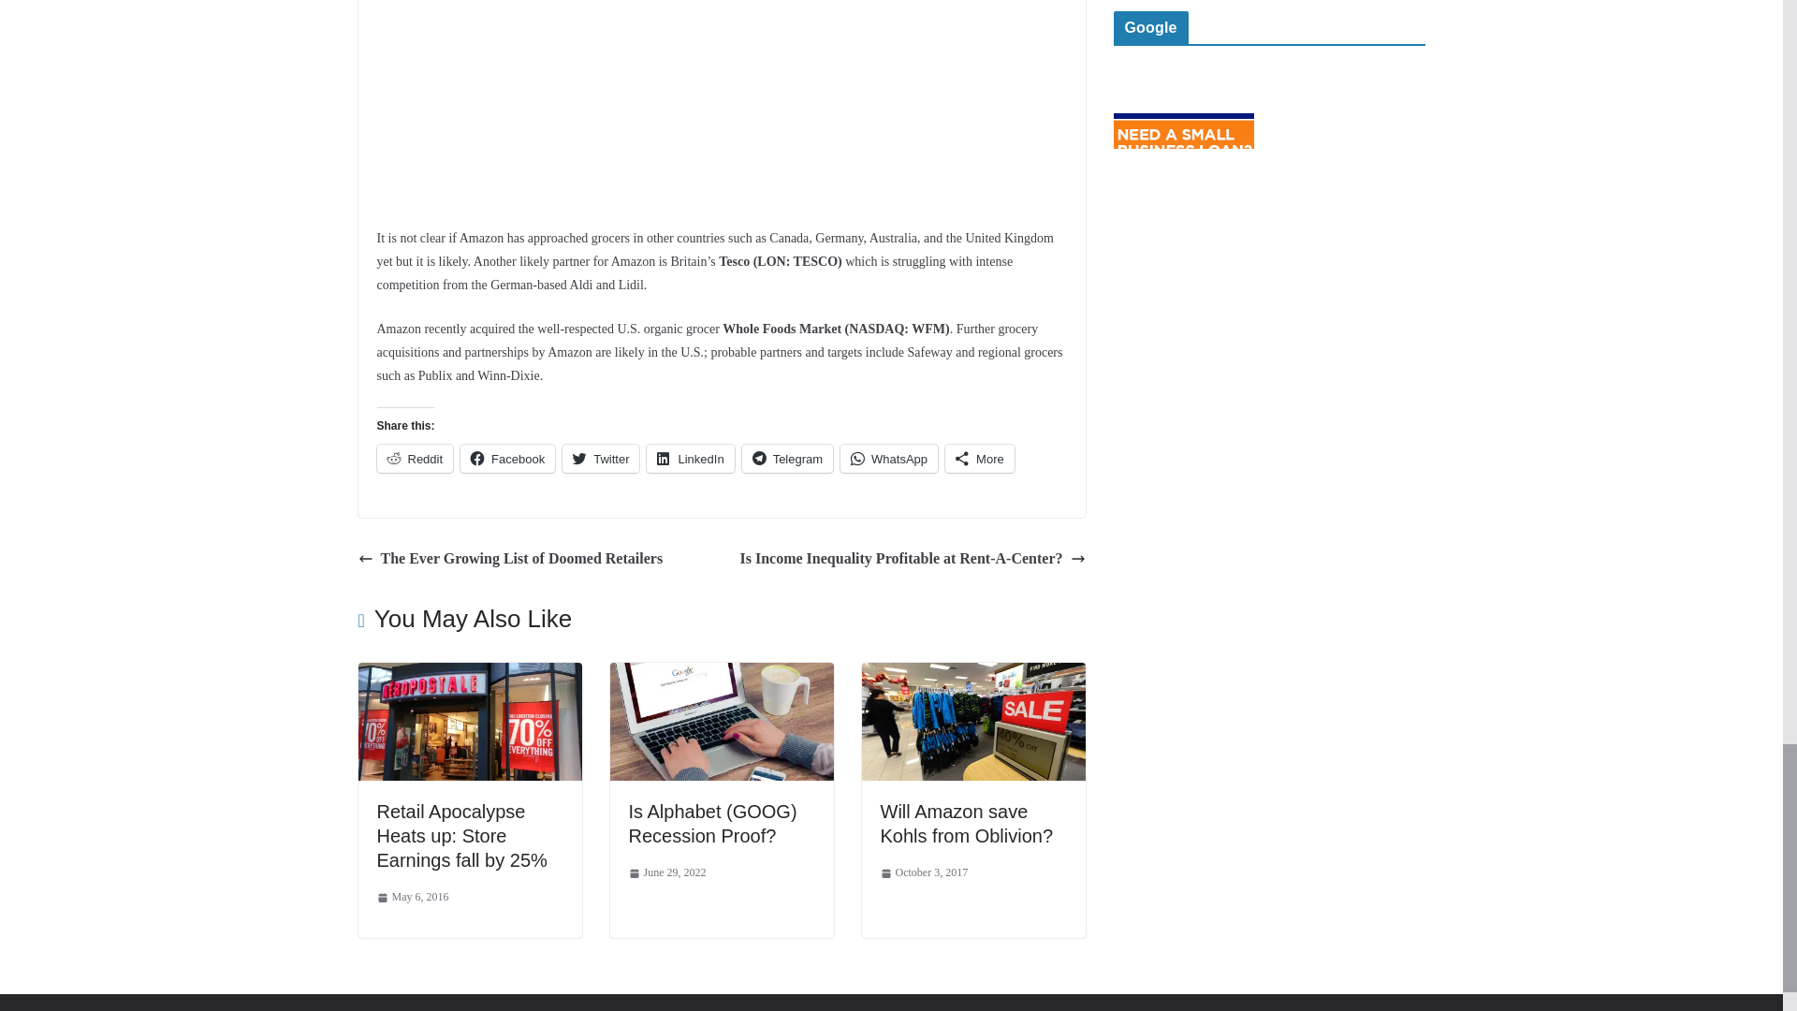 This screenshot has width=1797, height=1011. Describe the element at coordinates (412, 897) in the screenshot. I see `9:54 pm` at that location.